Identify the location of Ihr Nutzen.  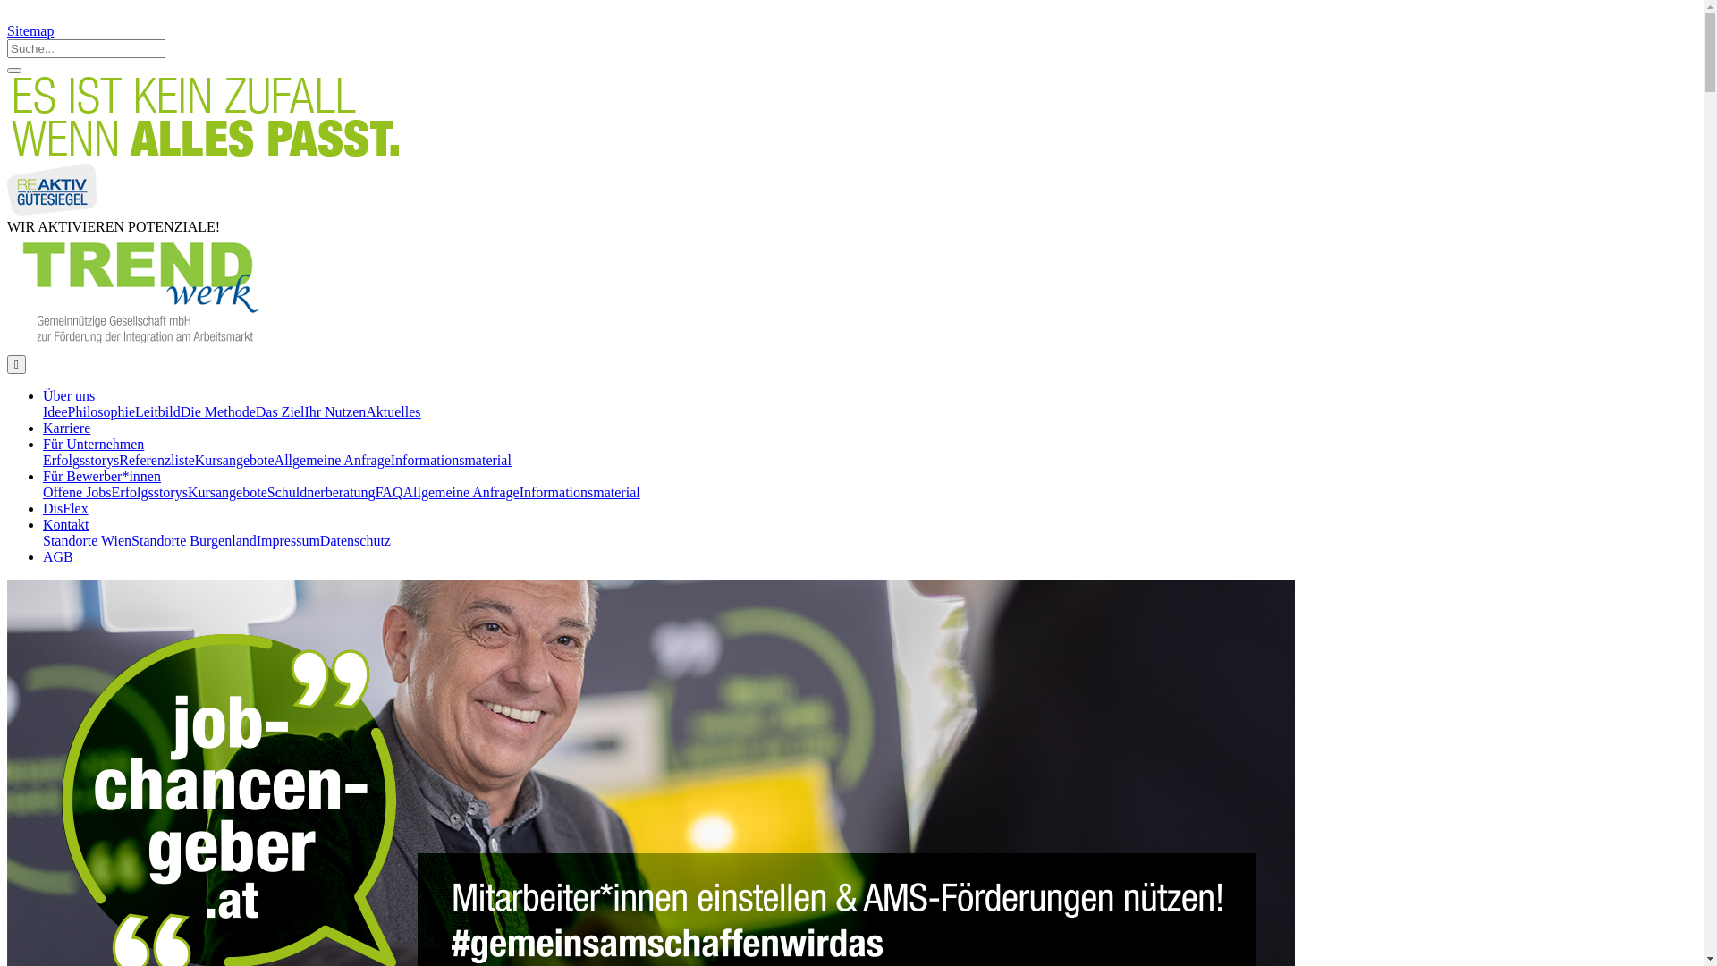
(334, 411).